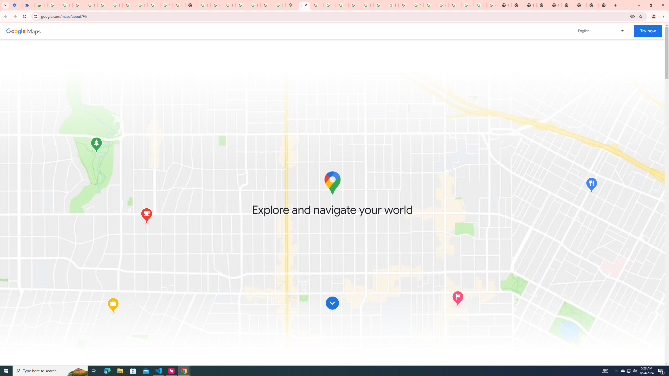 This screenshot has width=669, height=376. What do you see at coordinates (332, 183) in the screenshot?
I see `Google Maps logo` at bounding box center [332, 183].